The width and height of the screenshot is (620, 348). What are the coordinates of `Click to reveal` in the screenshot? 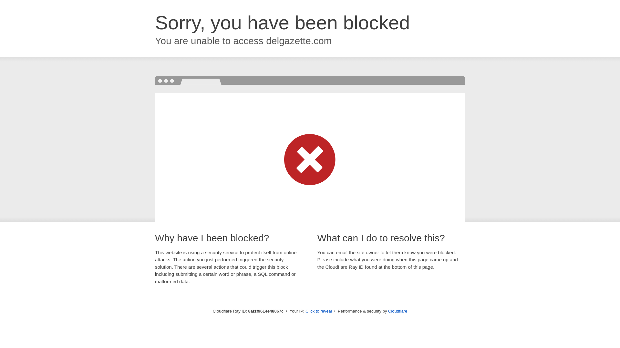 It's located at (318, 311).